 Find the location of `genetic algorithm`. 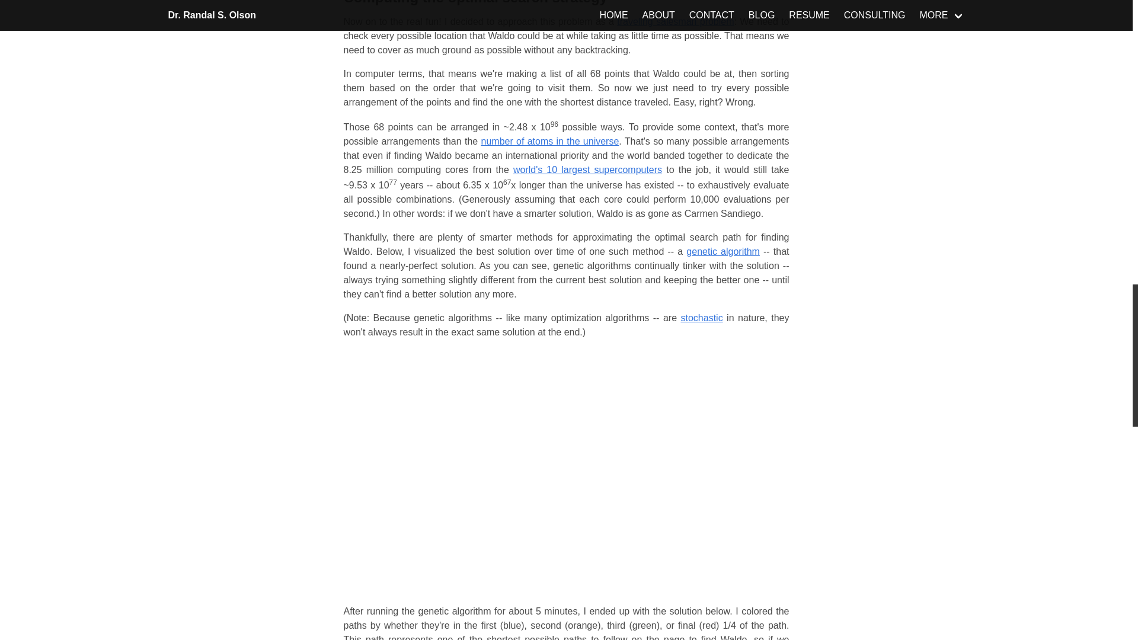

genetic algorithm is located at coordinates (723, 251).